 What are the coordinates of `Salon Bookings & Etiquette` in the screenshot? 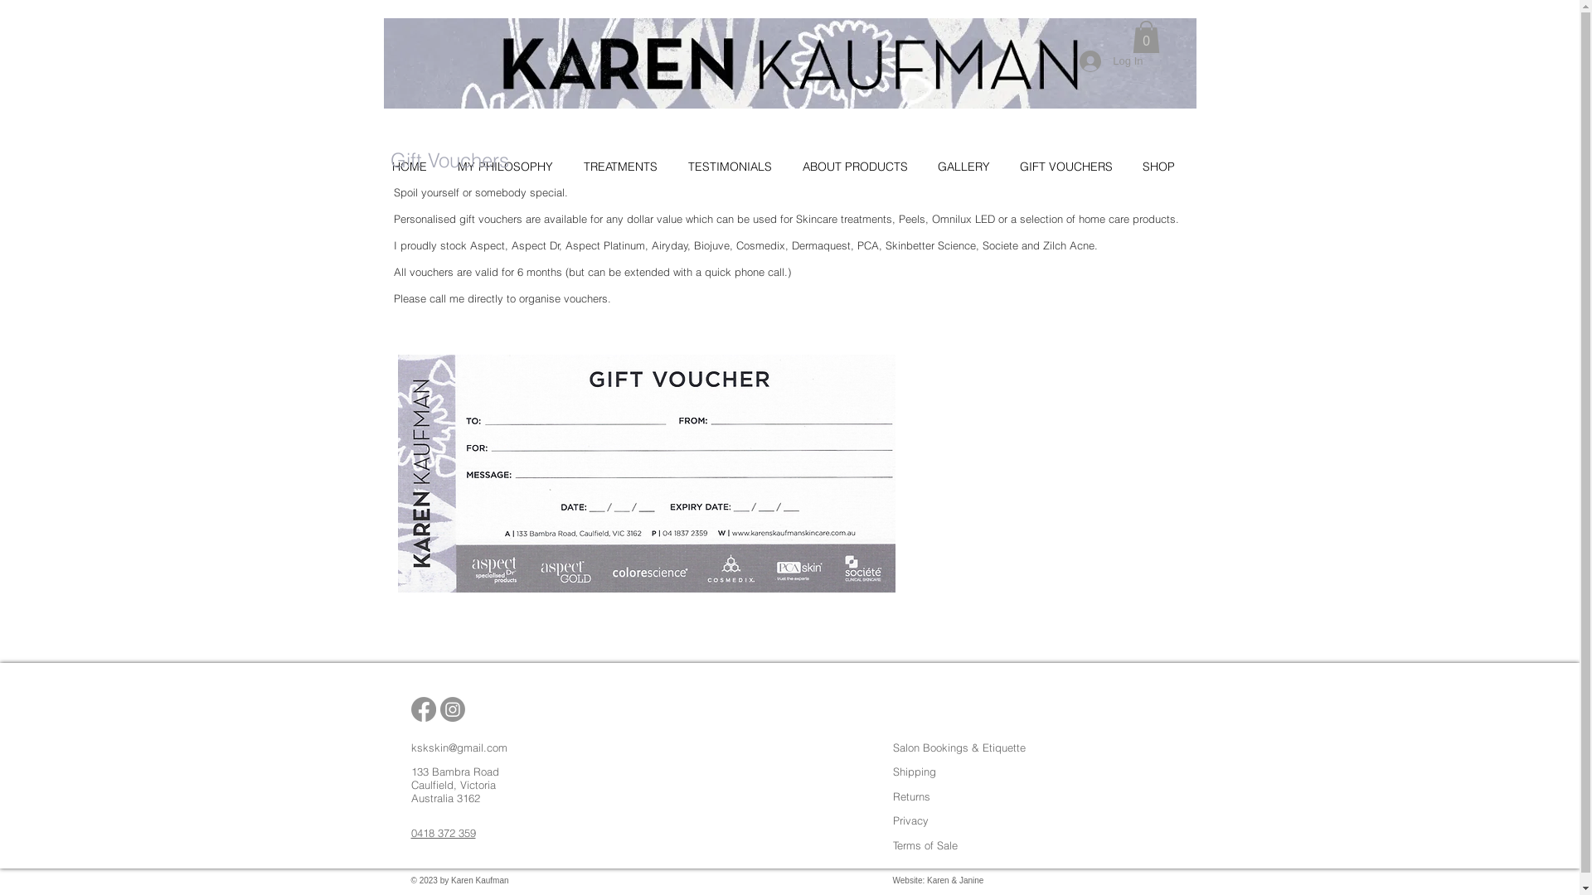 It's located at (959, 747).